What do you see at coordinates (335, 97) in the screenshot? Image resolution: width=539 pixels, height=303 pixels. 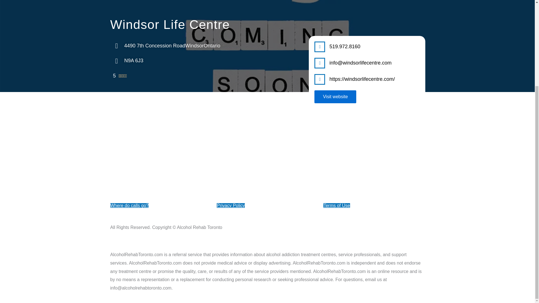 I see `Visit website` at bounding box center [335, 97].